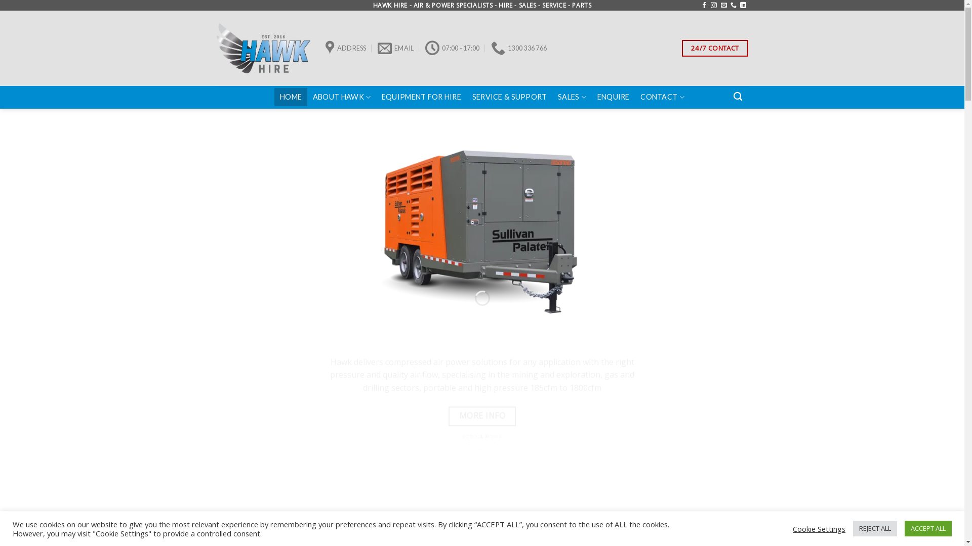 The width and height of the screenshot is (972, 546). Describe the element at coordinates (614, 97) in the screenshot. I see `ENQUIRE` at that location.